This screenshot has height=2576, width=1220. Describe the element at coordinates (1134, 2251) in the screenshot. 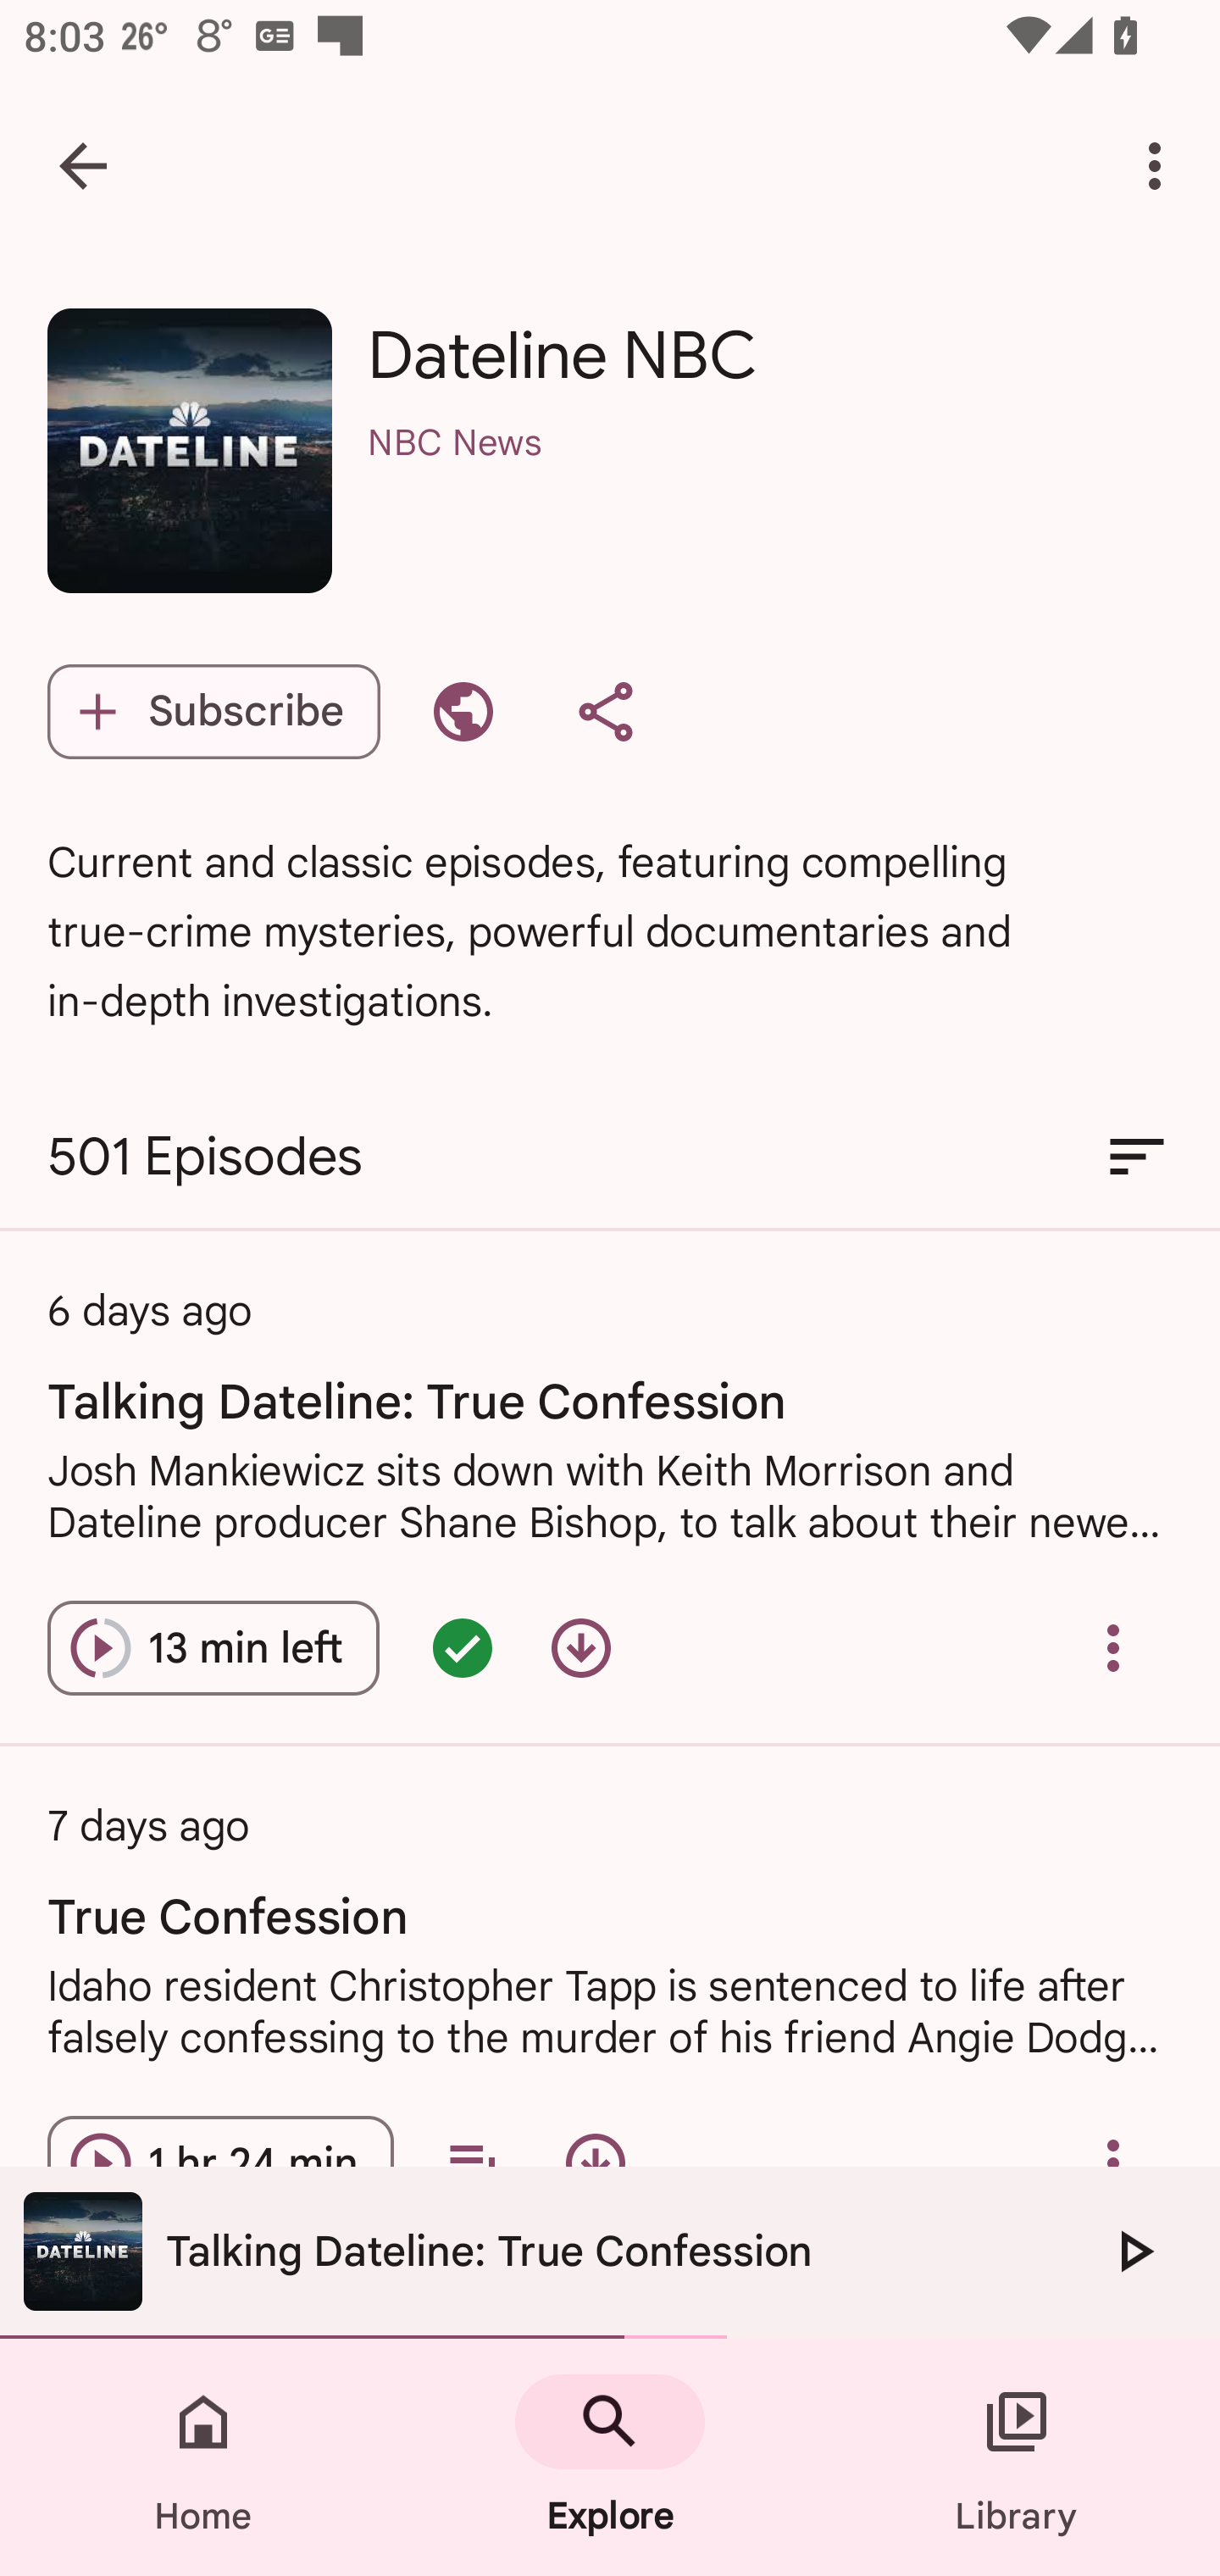

I see `Play` at that location.